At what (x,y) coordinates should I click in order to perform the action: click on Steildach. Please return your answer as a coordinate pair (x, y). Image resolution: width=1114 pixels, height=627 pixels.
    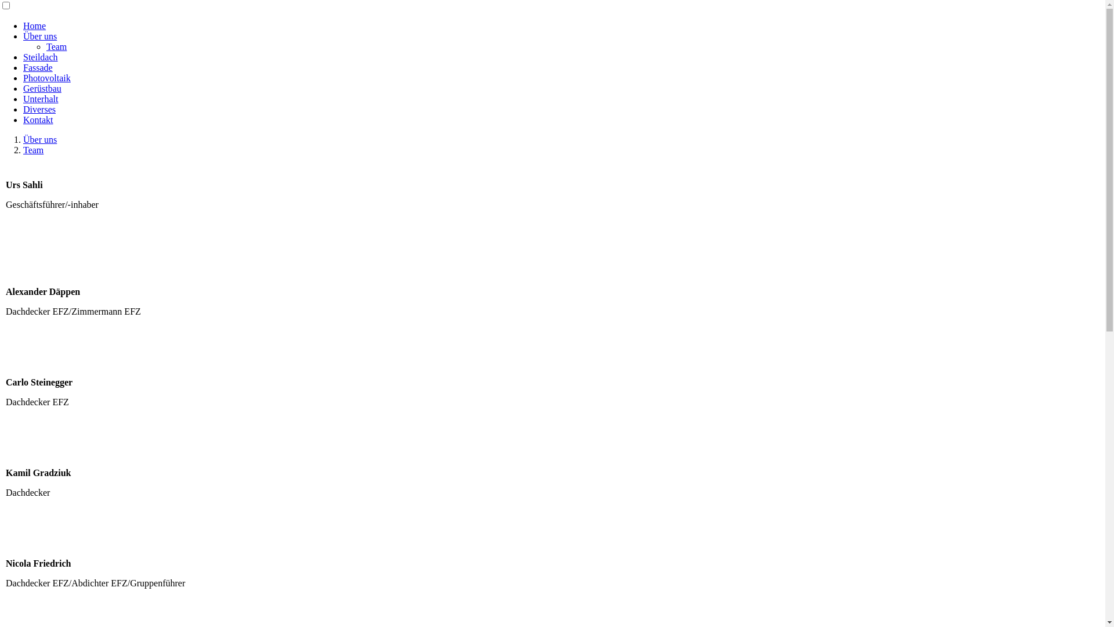
    Looking at the image, I should click on (41, 57).